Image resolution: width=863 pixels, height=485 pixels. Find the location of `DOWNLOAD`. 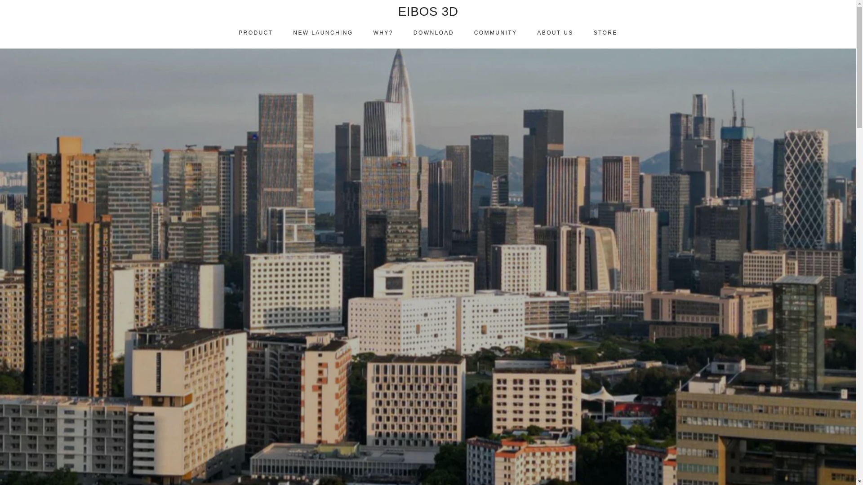

DOWNLOAD is located at coordinates (433, 32).